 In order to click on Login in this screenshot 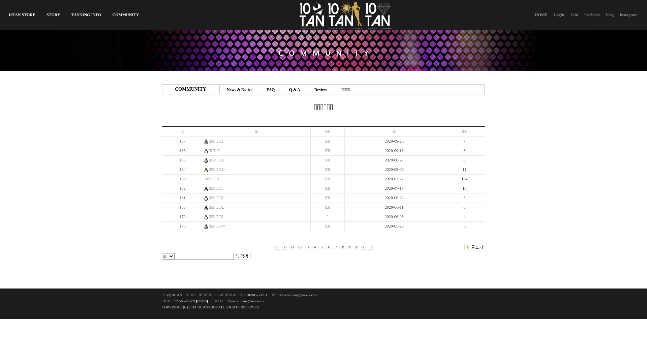, I will do `click(559, 15)`.